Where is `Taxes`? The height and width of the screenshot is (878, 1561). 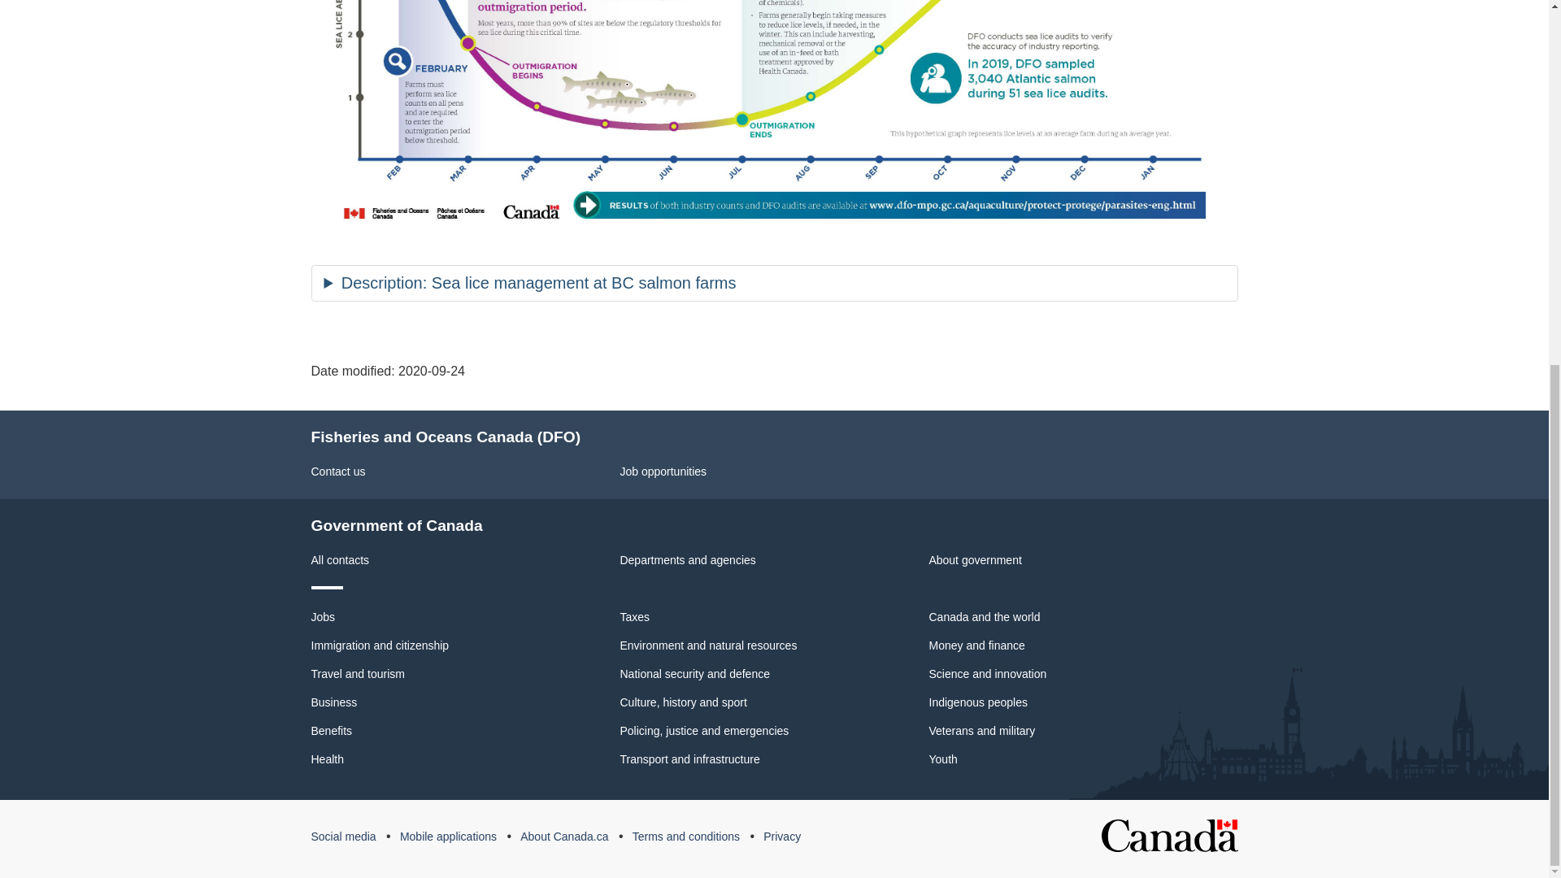
Taxes is located at coordinates (634, 616).